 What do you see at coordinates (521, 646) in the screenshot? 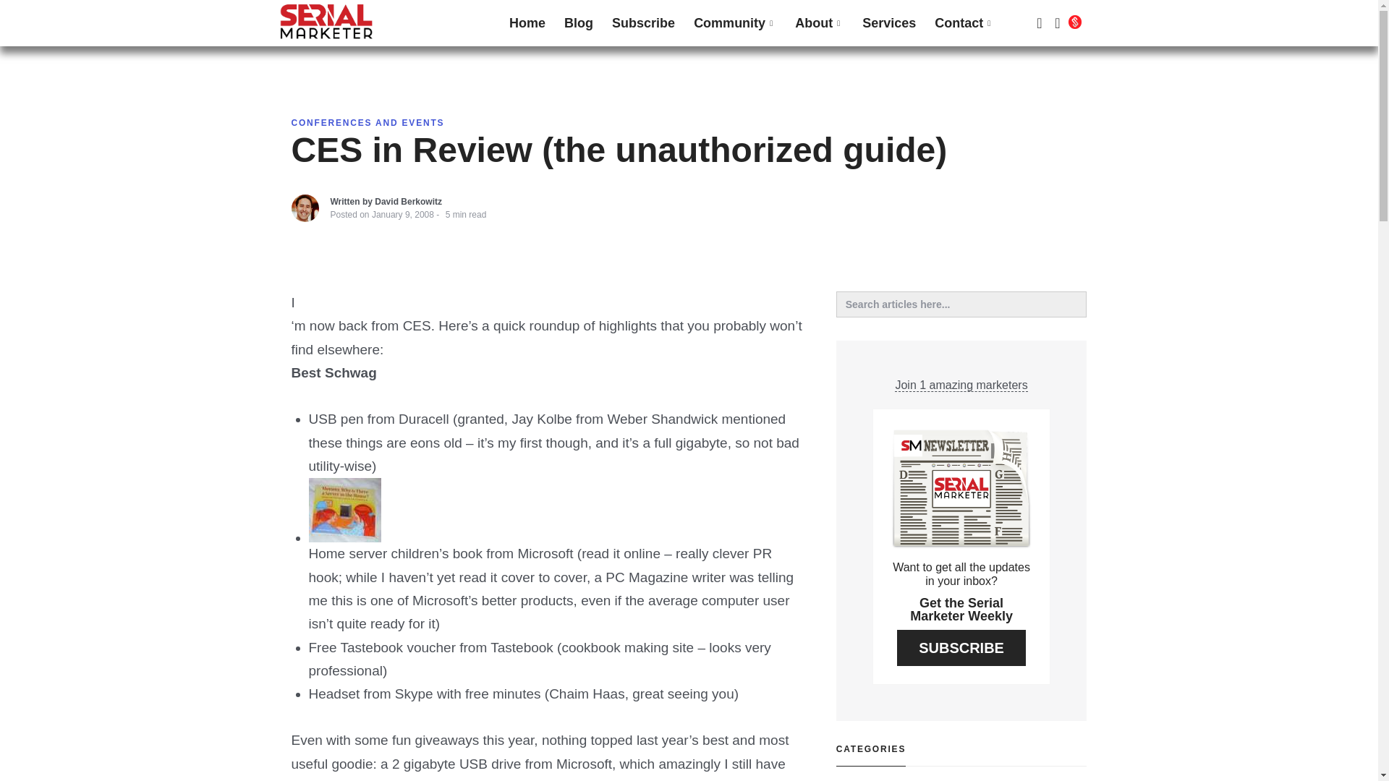
I see `Tastebook` at bounding box center [521, 646].